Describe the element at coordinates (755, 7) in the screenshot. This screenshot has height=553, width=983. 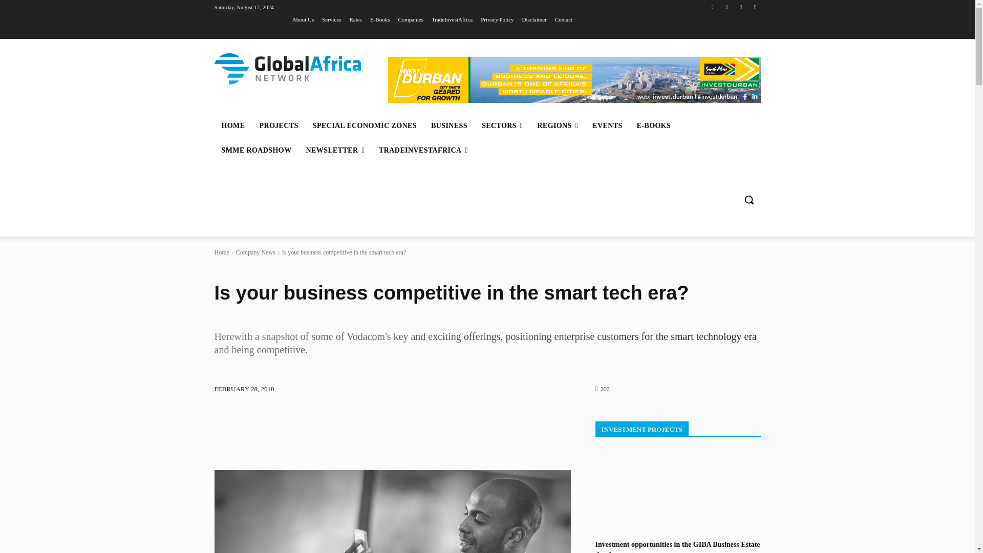
I see `Youtube` at that location.